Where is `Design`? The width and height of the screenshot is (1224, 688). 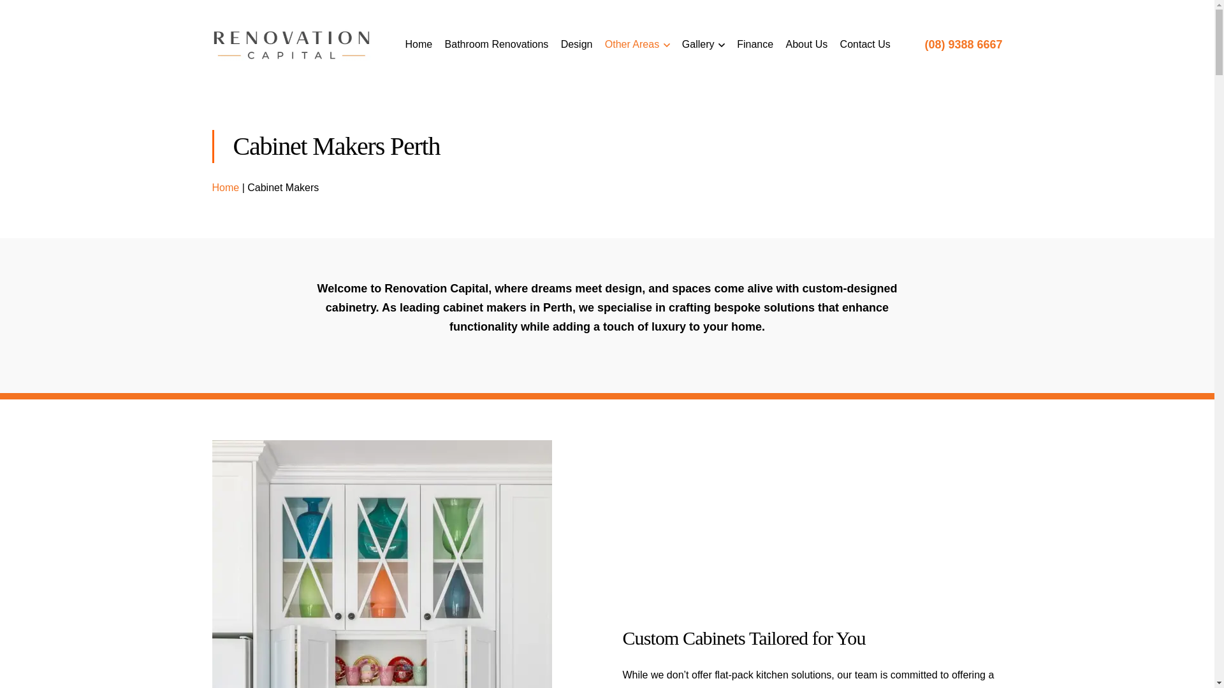
Design is located at coordinates (577, 45).